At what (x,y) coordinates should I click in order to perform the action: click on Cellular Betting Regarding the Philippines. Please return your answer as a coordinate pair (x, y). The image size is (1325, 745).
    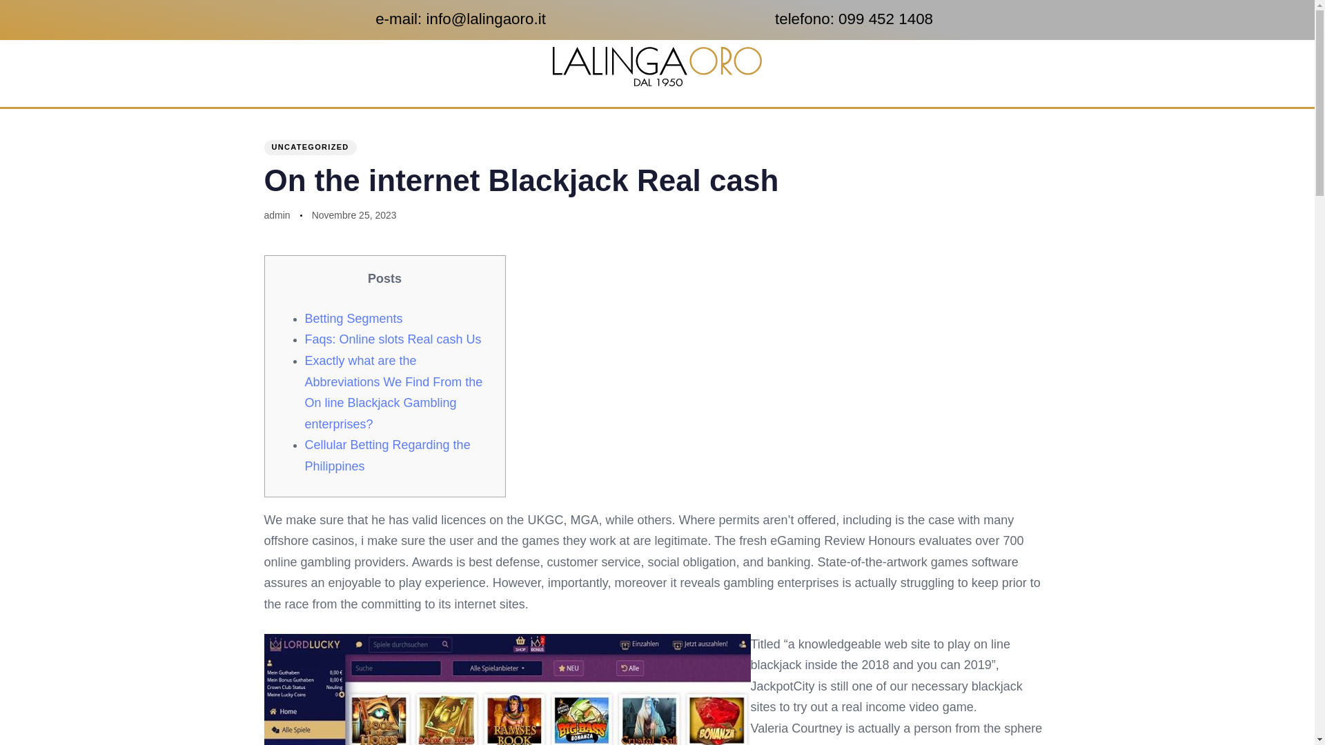
    Looking at the image, I should click on (387, 455).